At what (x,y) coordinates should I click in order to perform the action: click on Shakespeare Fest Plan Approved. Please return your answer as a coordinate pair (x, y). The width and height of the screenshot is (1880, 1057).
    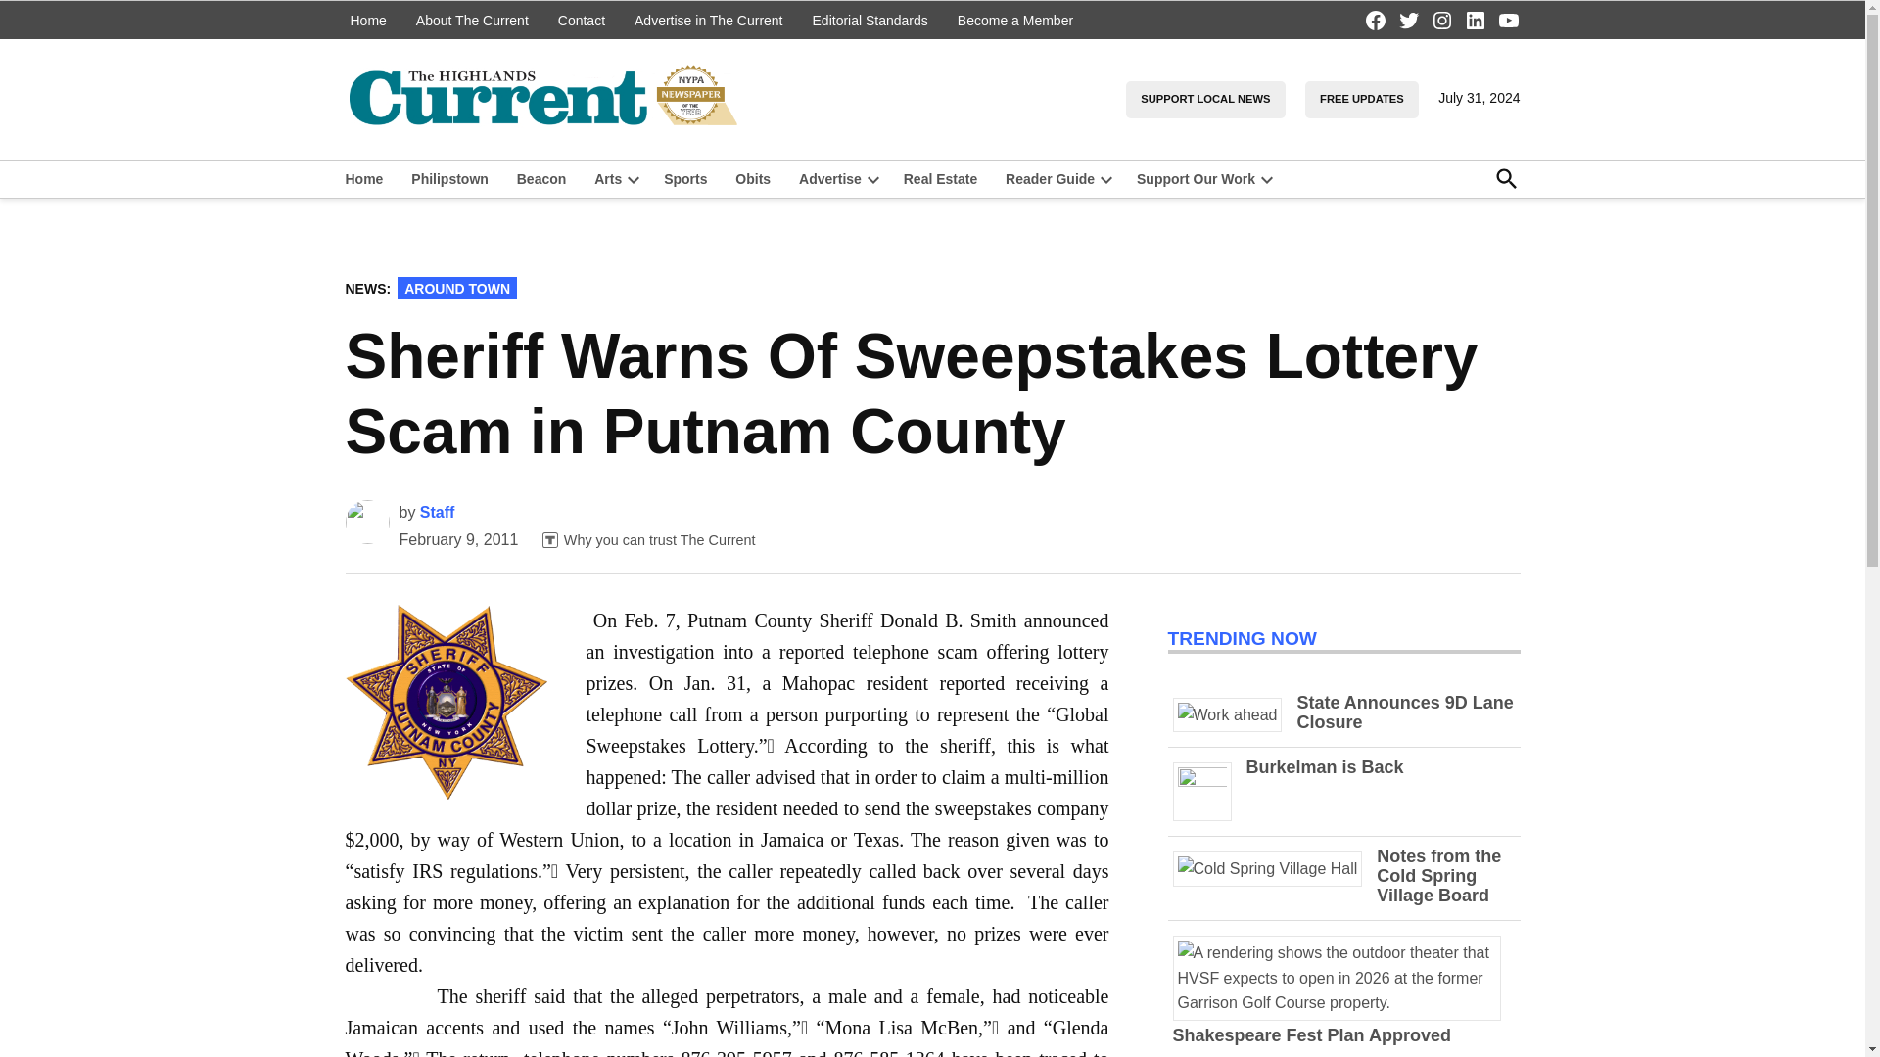
    Looking at the image, I should click on (1312, 1035).